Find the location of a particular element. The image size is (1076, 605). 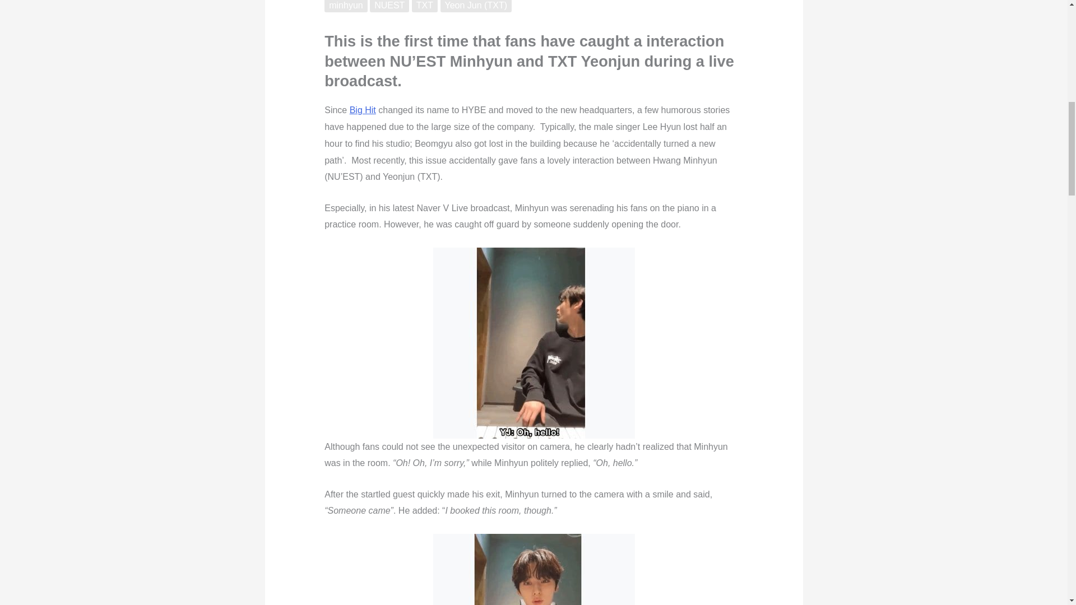

NUEST is located at coordinates (389, 6).